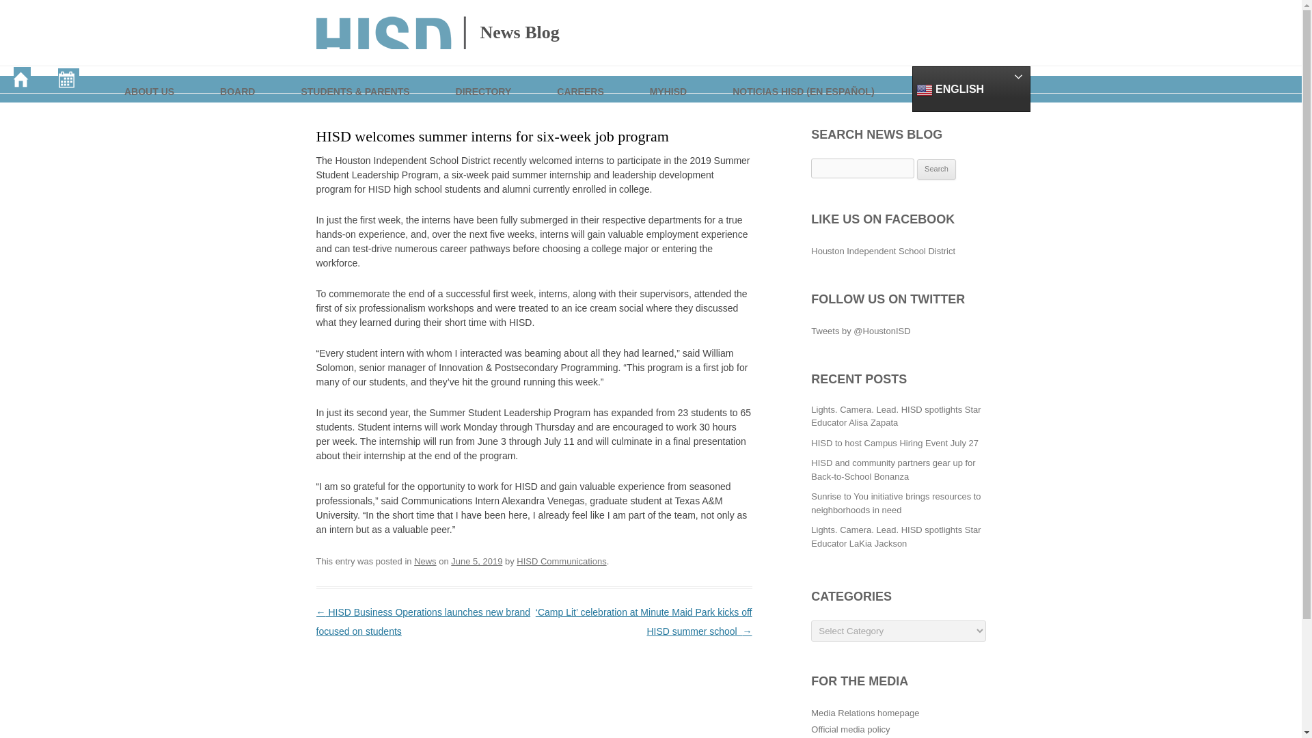  What do you see at coordinates (562, 562) in the screenshot?
I see `HISD Communications` at bounding box center [562, 562].